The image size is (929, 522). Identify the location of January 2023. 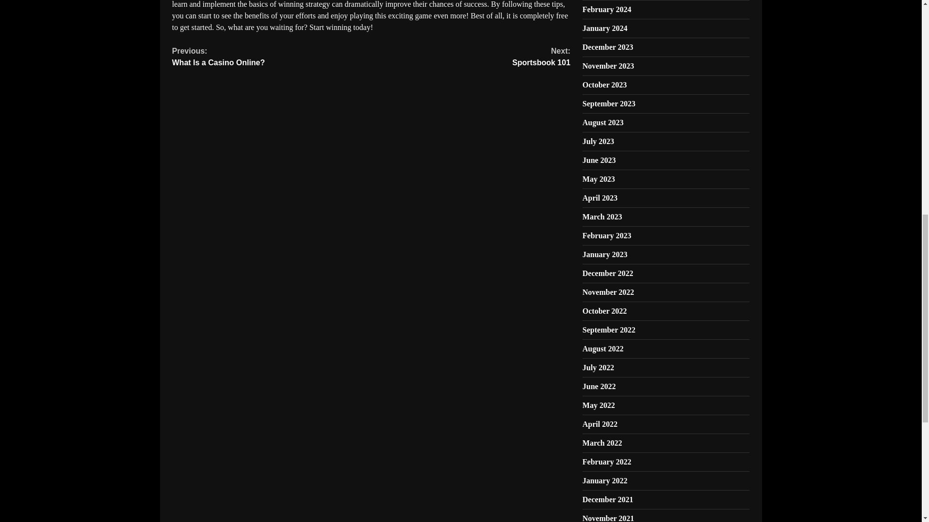
(605, 254).